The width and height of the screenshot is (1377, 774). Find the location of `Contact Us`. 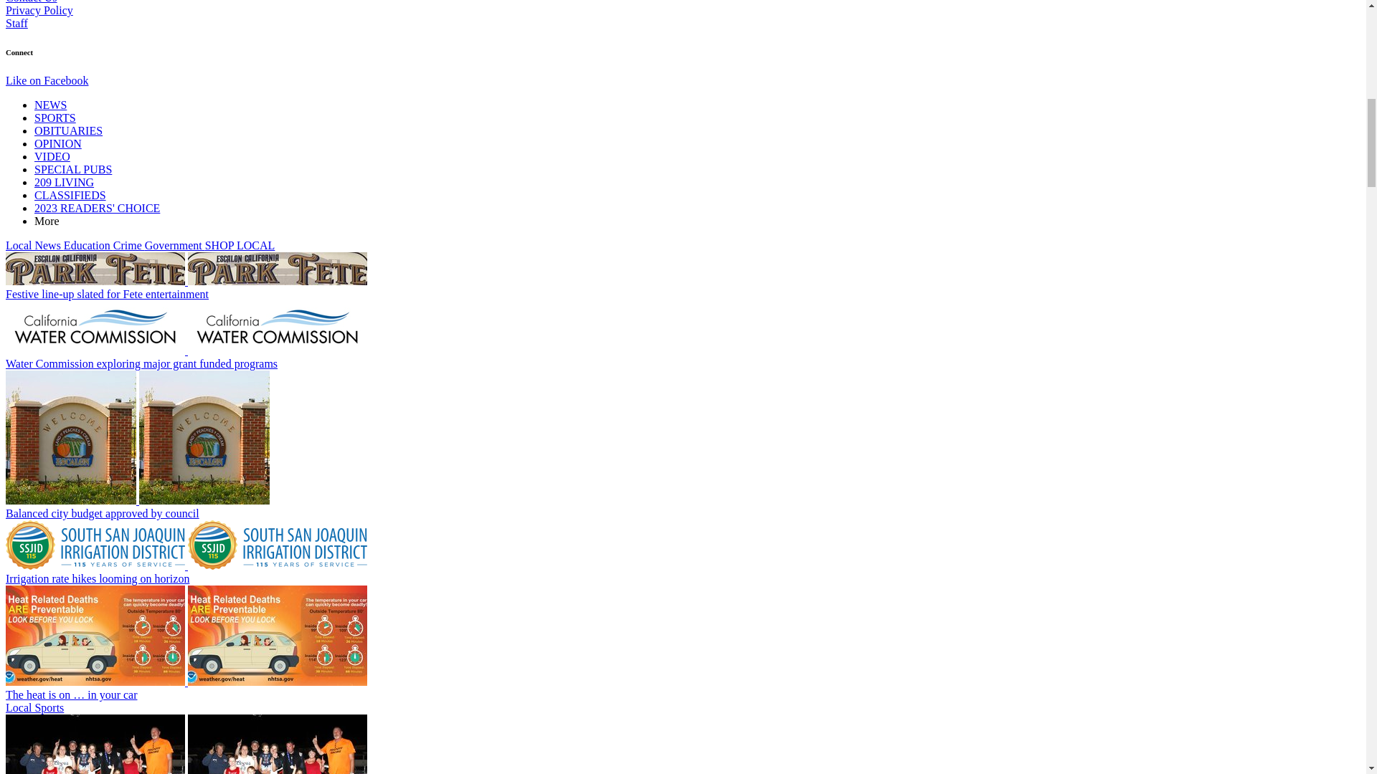

Contact Us is located at coordinates (32, 1).